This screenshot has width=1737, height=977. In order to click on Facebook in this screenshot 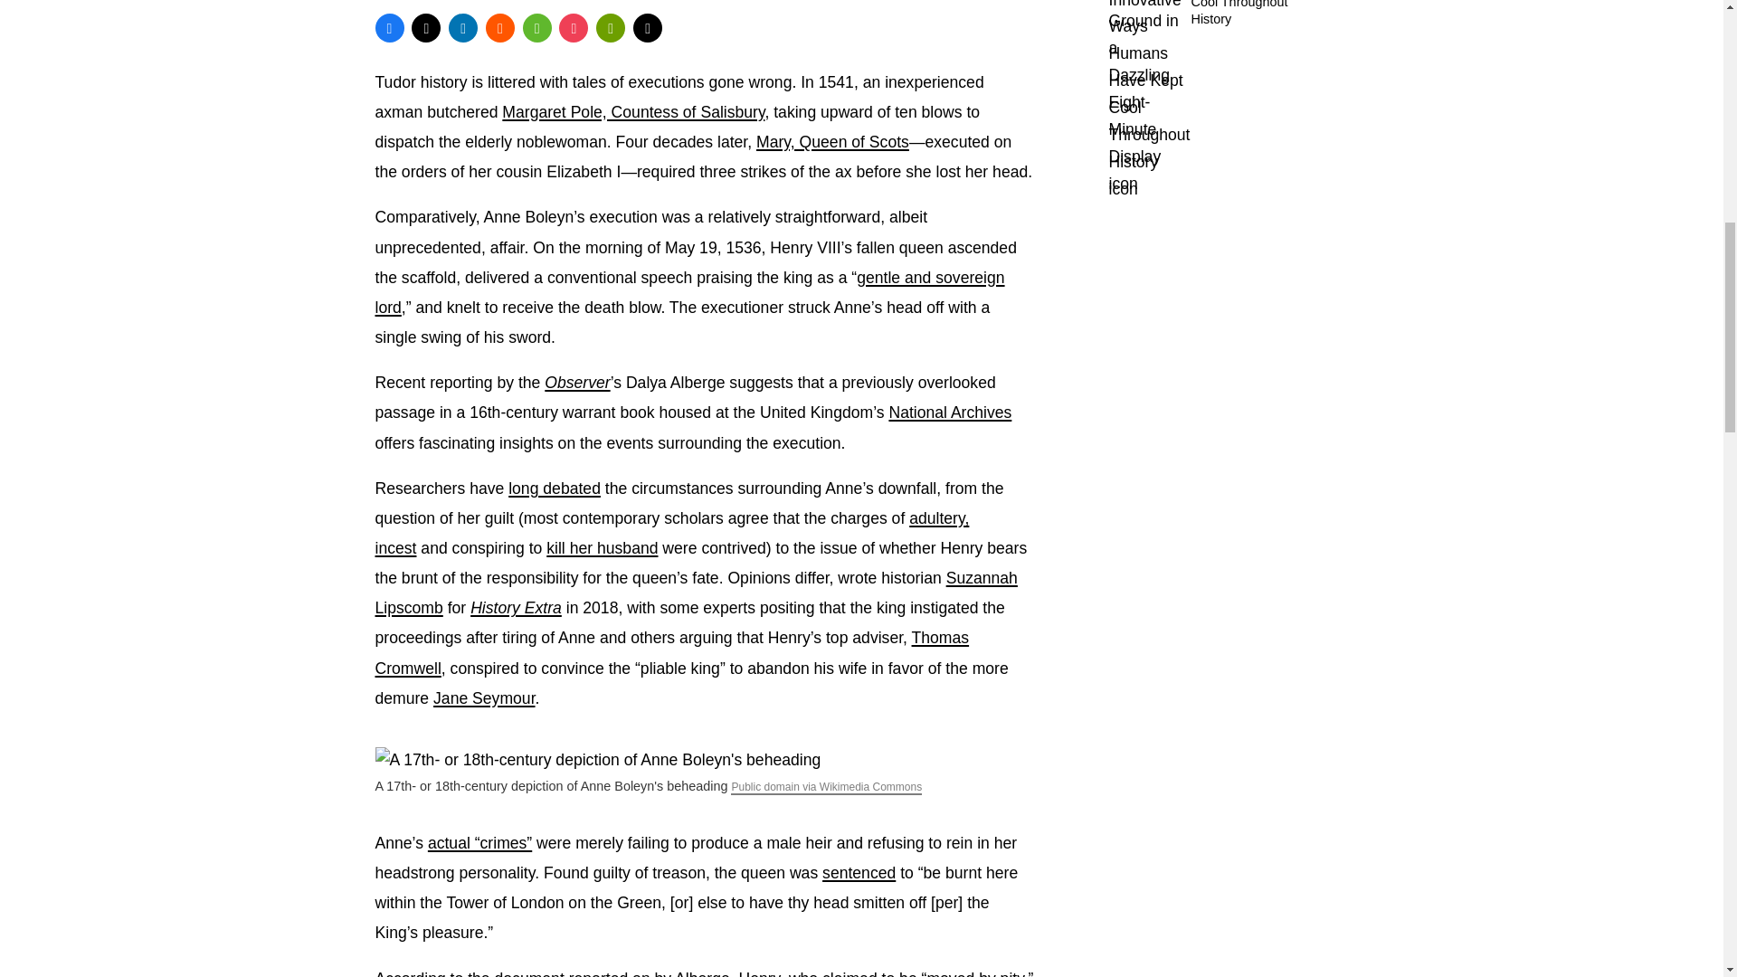, I will do `click(389, 28)`.